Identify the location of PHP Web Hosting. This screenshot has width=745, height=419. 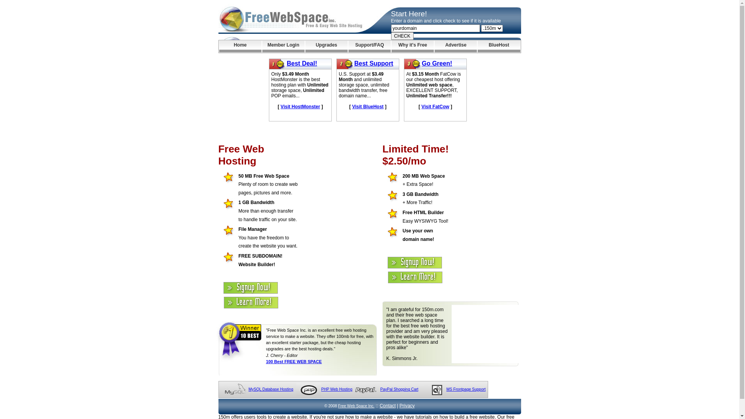
(337, 390).